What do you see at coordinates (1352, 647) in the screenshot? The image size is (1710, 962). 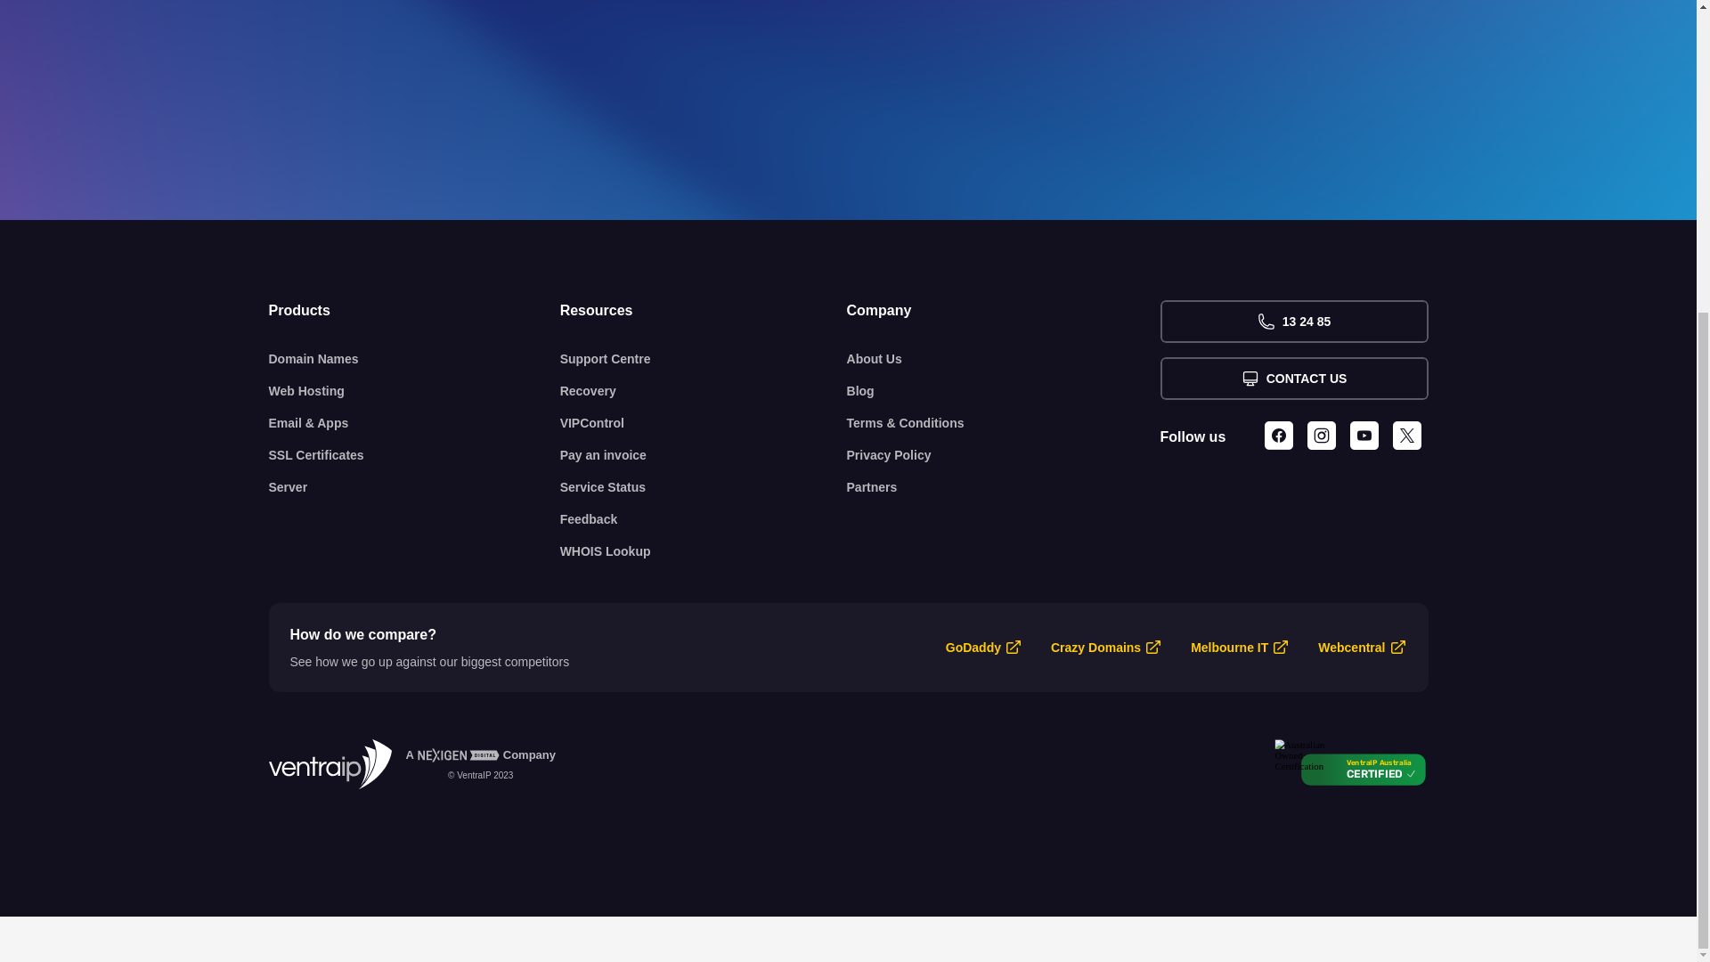 I see `Webcentral` at bounding box center [1352, 647].